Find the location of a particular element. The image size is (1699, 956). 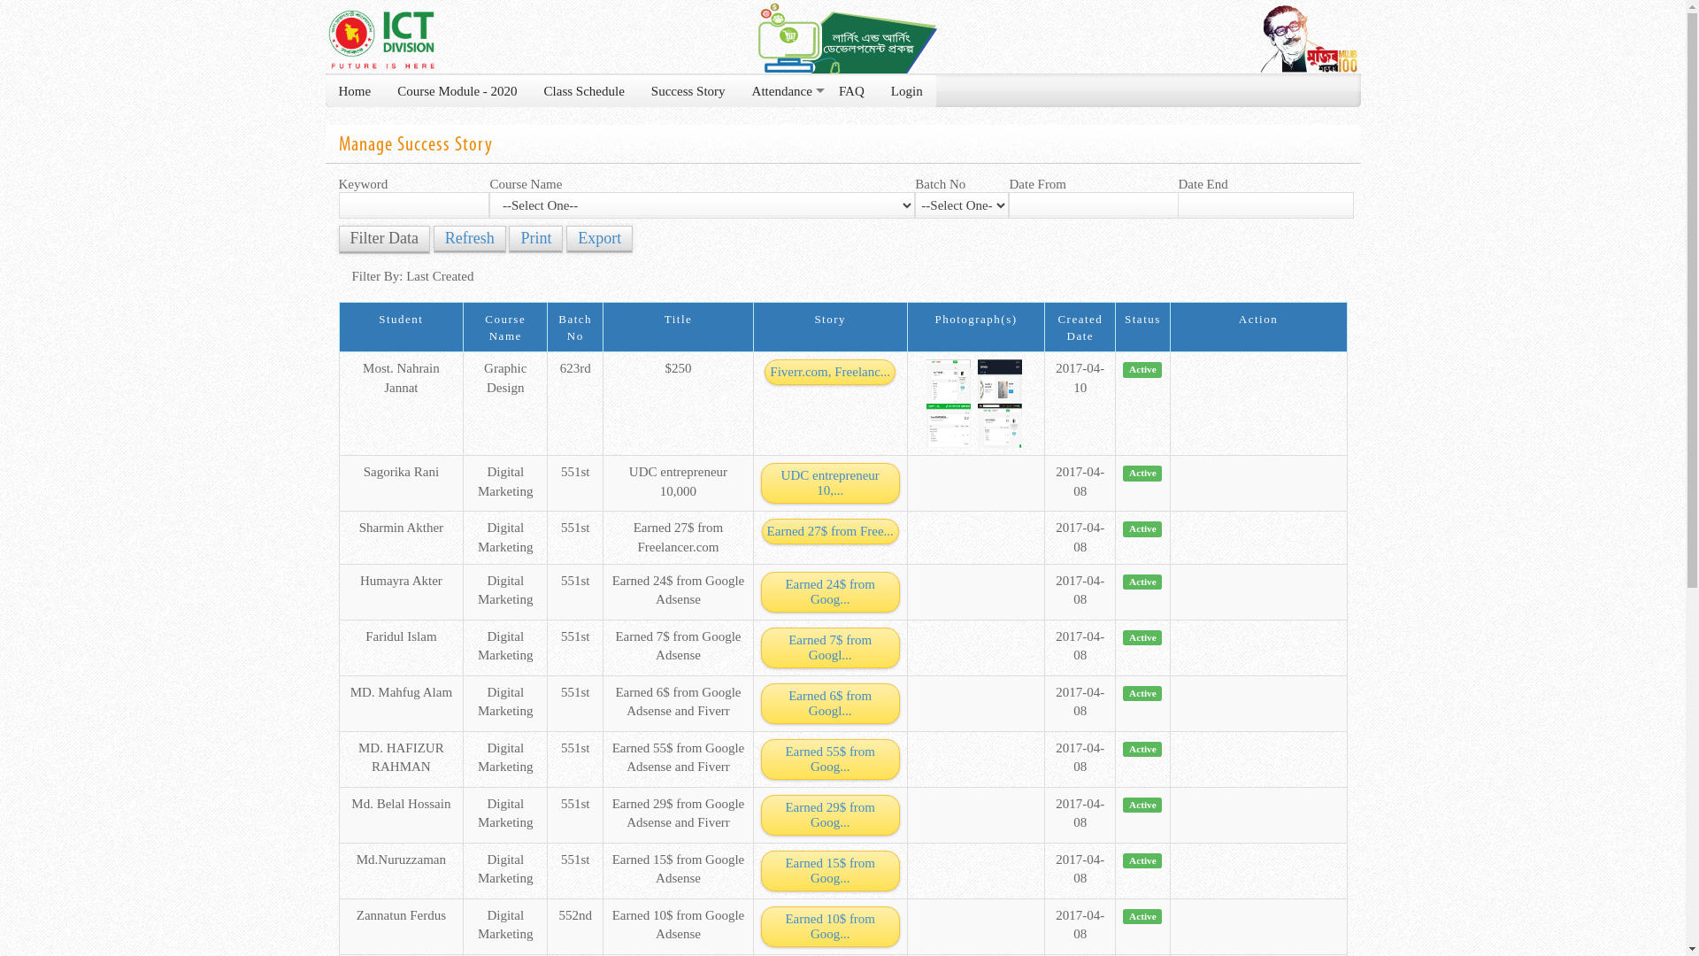

Earned 7$ from Googl... is located at coordinates (830, 648).